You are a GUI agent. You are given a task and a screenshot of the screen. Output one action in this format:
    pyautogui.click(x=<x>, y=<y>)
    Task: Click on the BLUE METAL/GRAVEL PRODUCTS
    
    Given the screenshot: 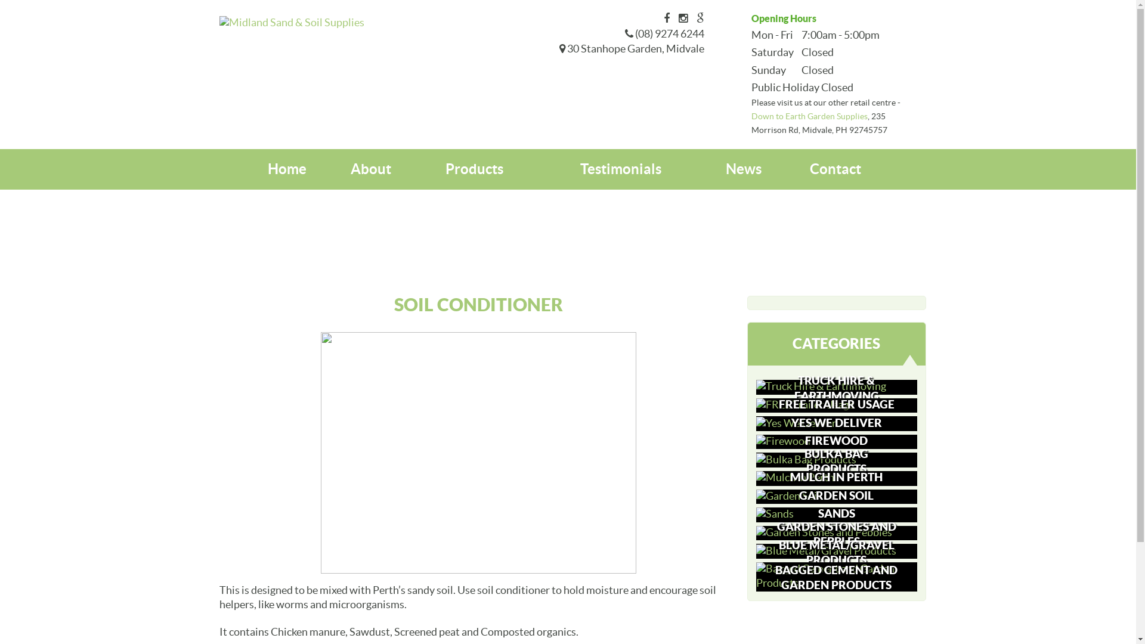 What is the action you would take?
    pyautogui.click(x=837, y=551)
    